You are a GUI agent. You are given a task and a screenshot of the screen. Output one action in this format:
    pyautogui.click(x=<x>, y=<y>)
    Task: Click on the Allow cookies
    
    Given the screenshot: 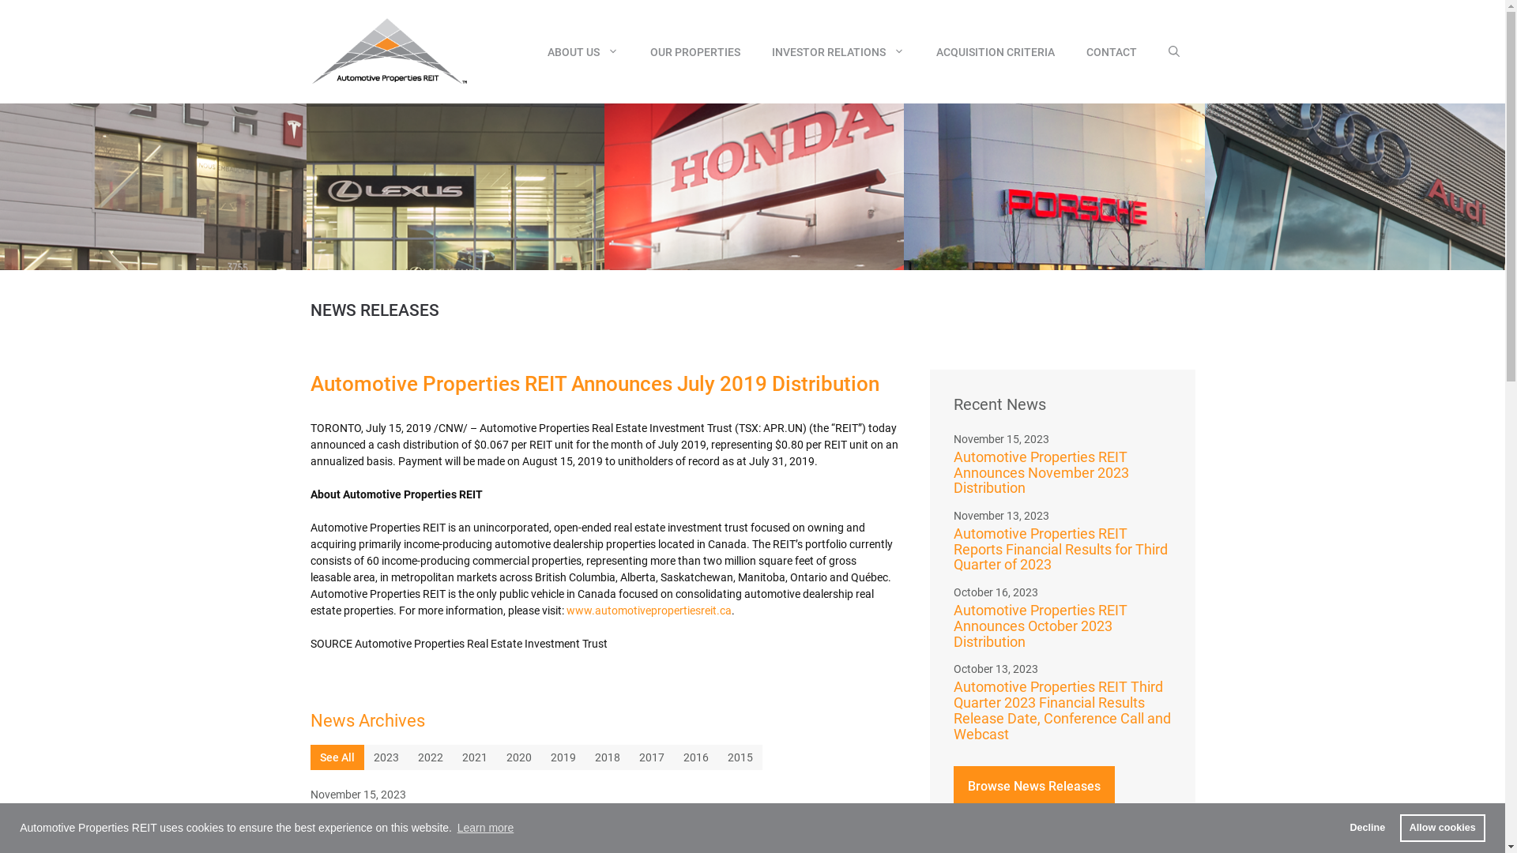 What is the action you would take?
    pyautogui.click(x=1443, y=828)
    